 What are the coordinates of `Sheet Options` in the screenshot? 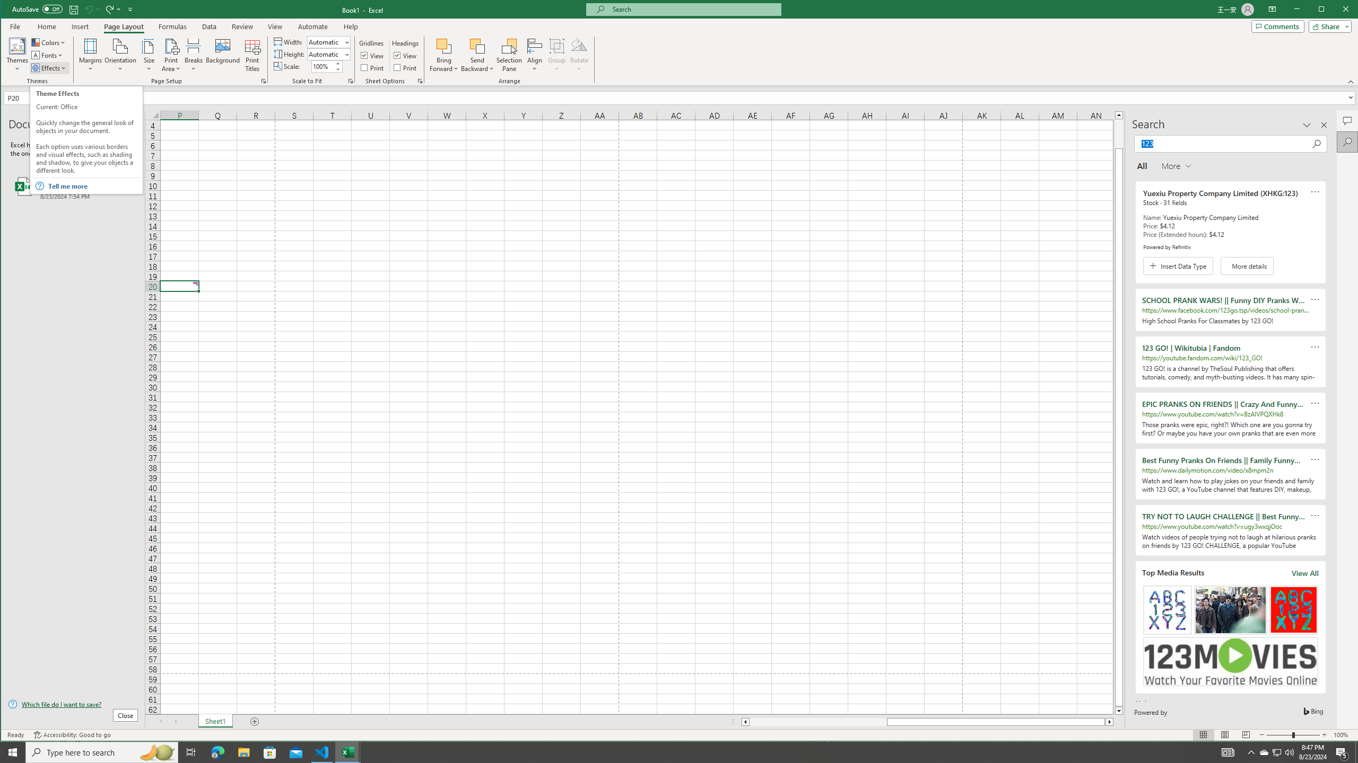 It's located at (419, 81).